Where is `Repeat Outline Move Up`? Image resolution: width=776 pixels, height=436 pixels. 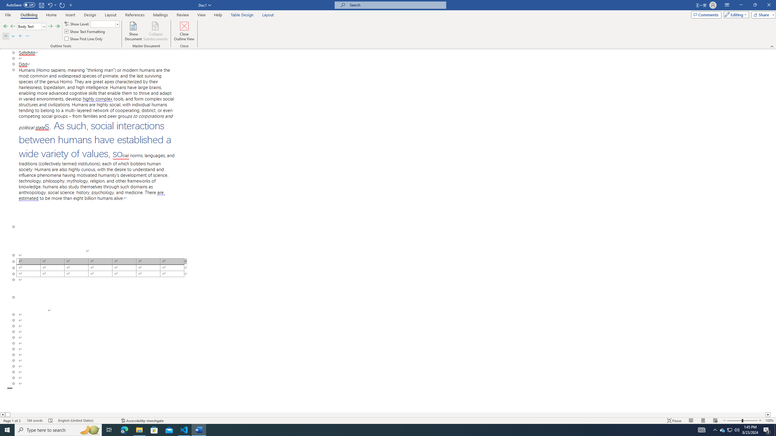 Repeat Outline Move Up is located at coordinates (62, 5).